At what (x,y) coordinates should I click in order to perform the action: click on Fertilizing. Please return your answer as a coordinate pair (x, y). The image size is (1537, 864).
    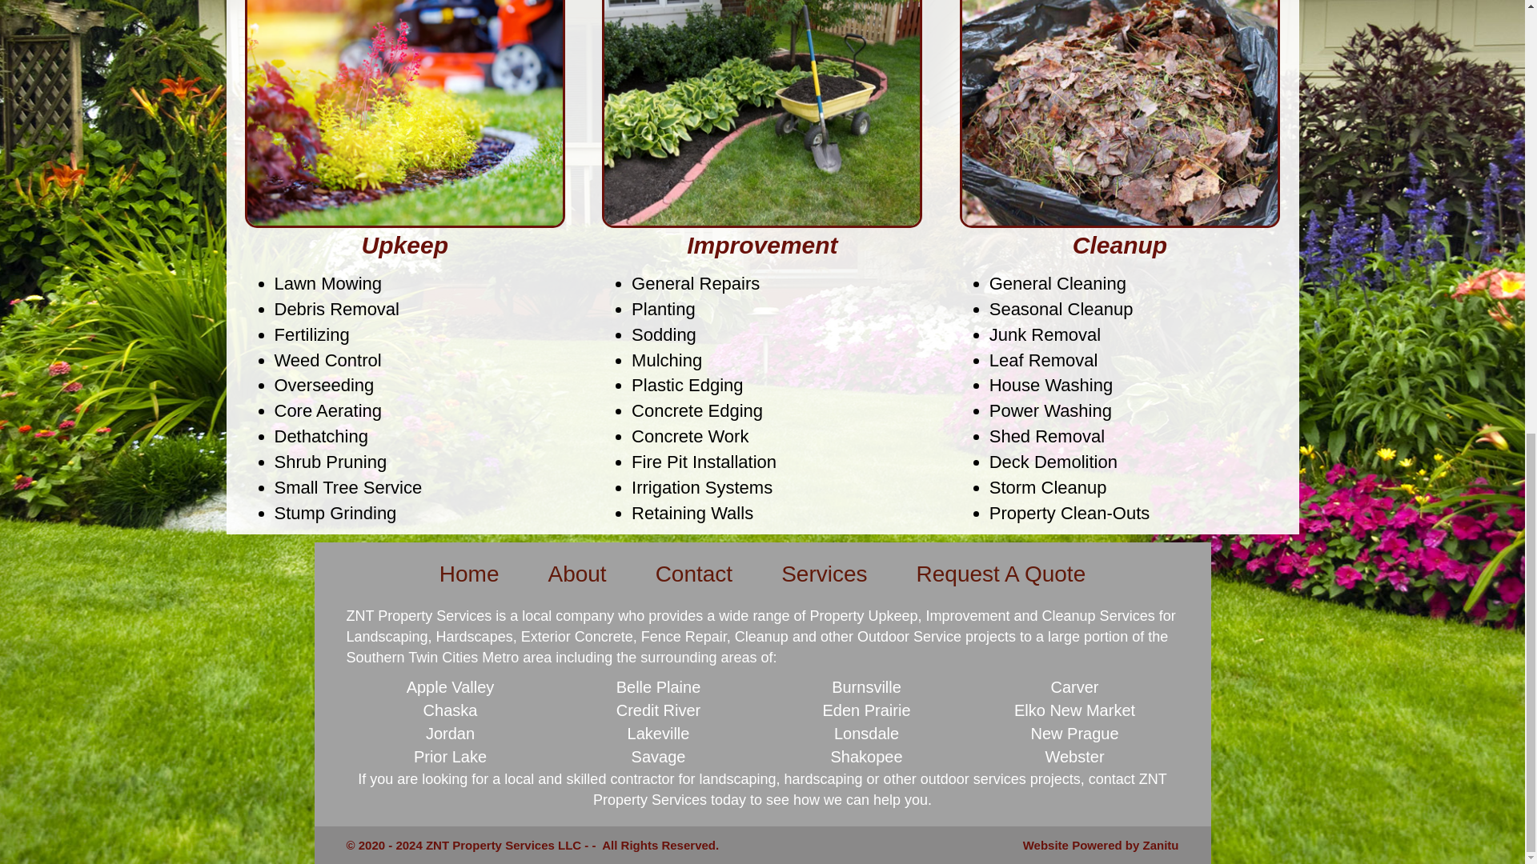
    Looking at the image, I should click on (311, 334).